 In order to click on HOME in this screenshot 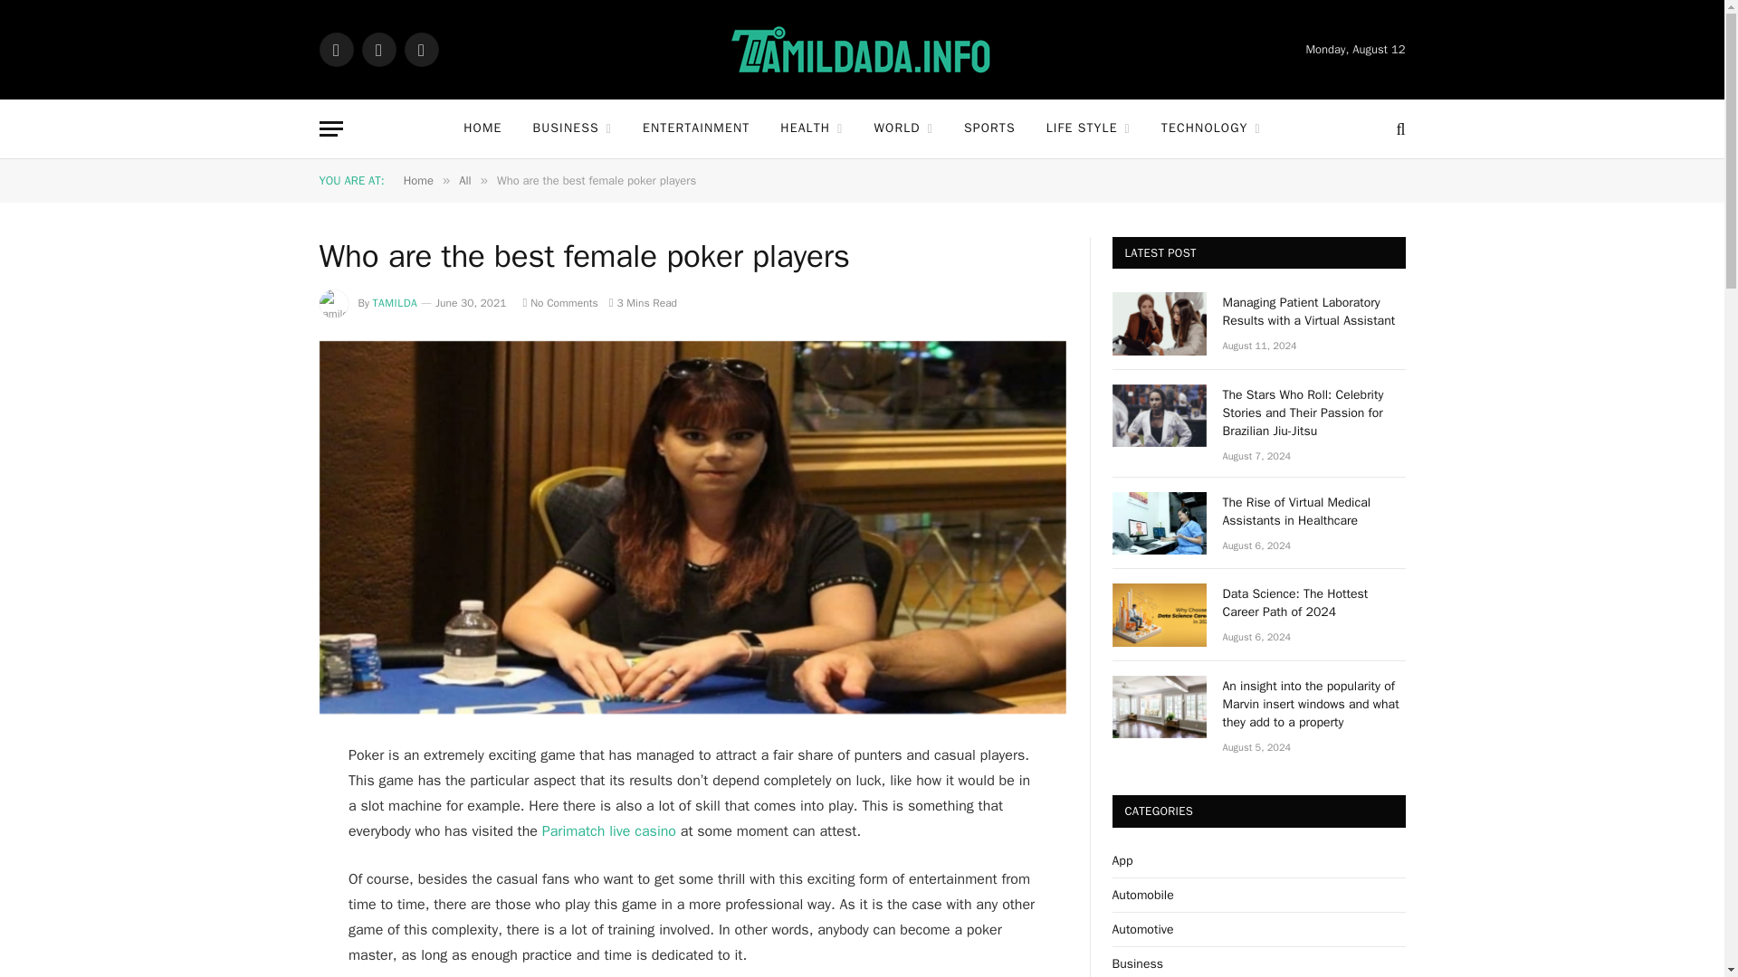, I will do `click(482, 128)`.